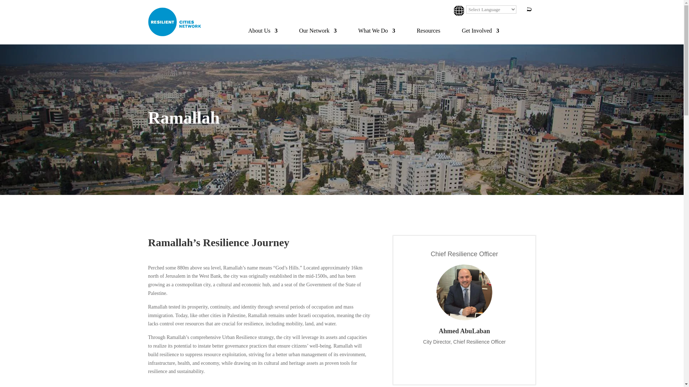 This screenshot has width=689, height=387. I want to click on About Us, so click(263, 31).